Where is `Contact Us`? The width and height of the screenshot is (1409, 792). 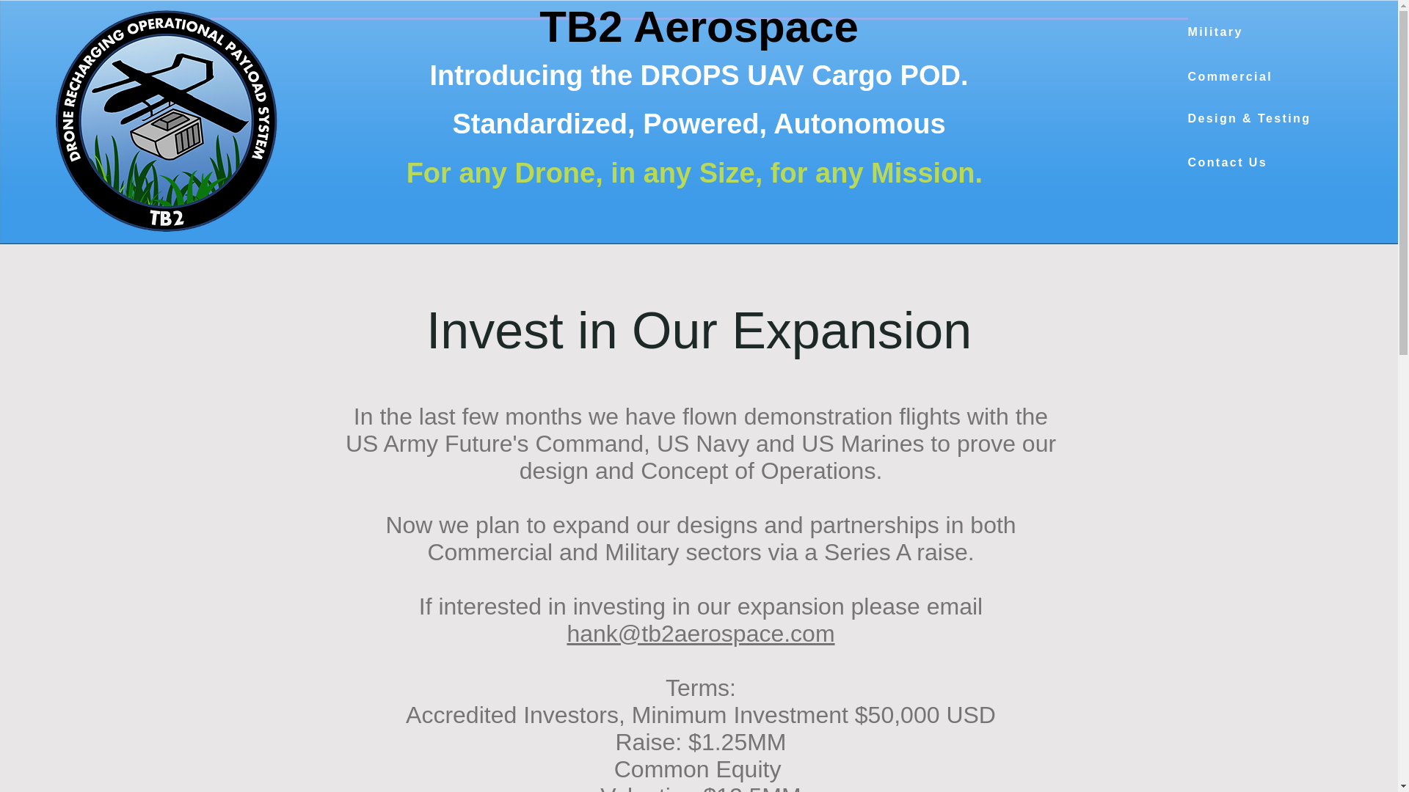
Contact Us is located at coordinates (1239, 162).